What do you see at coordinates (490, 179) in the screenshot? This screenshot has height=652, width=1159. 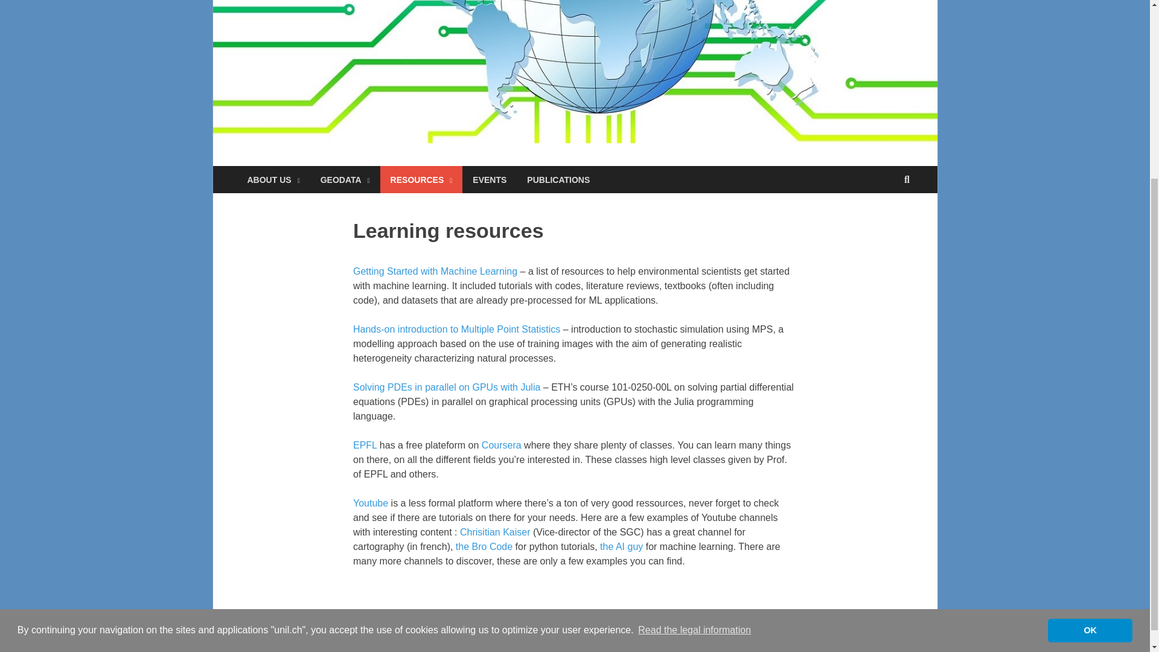 I see `EVENTS` at bounding box center [490, 179].